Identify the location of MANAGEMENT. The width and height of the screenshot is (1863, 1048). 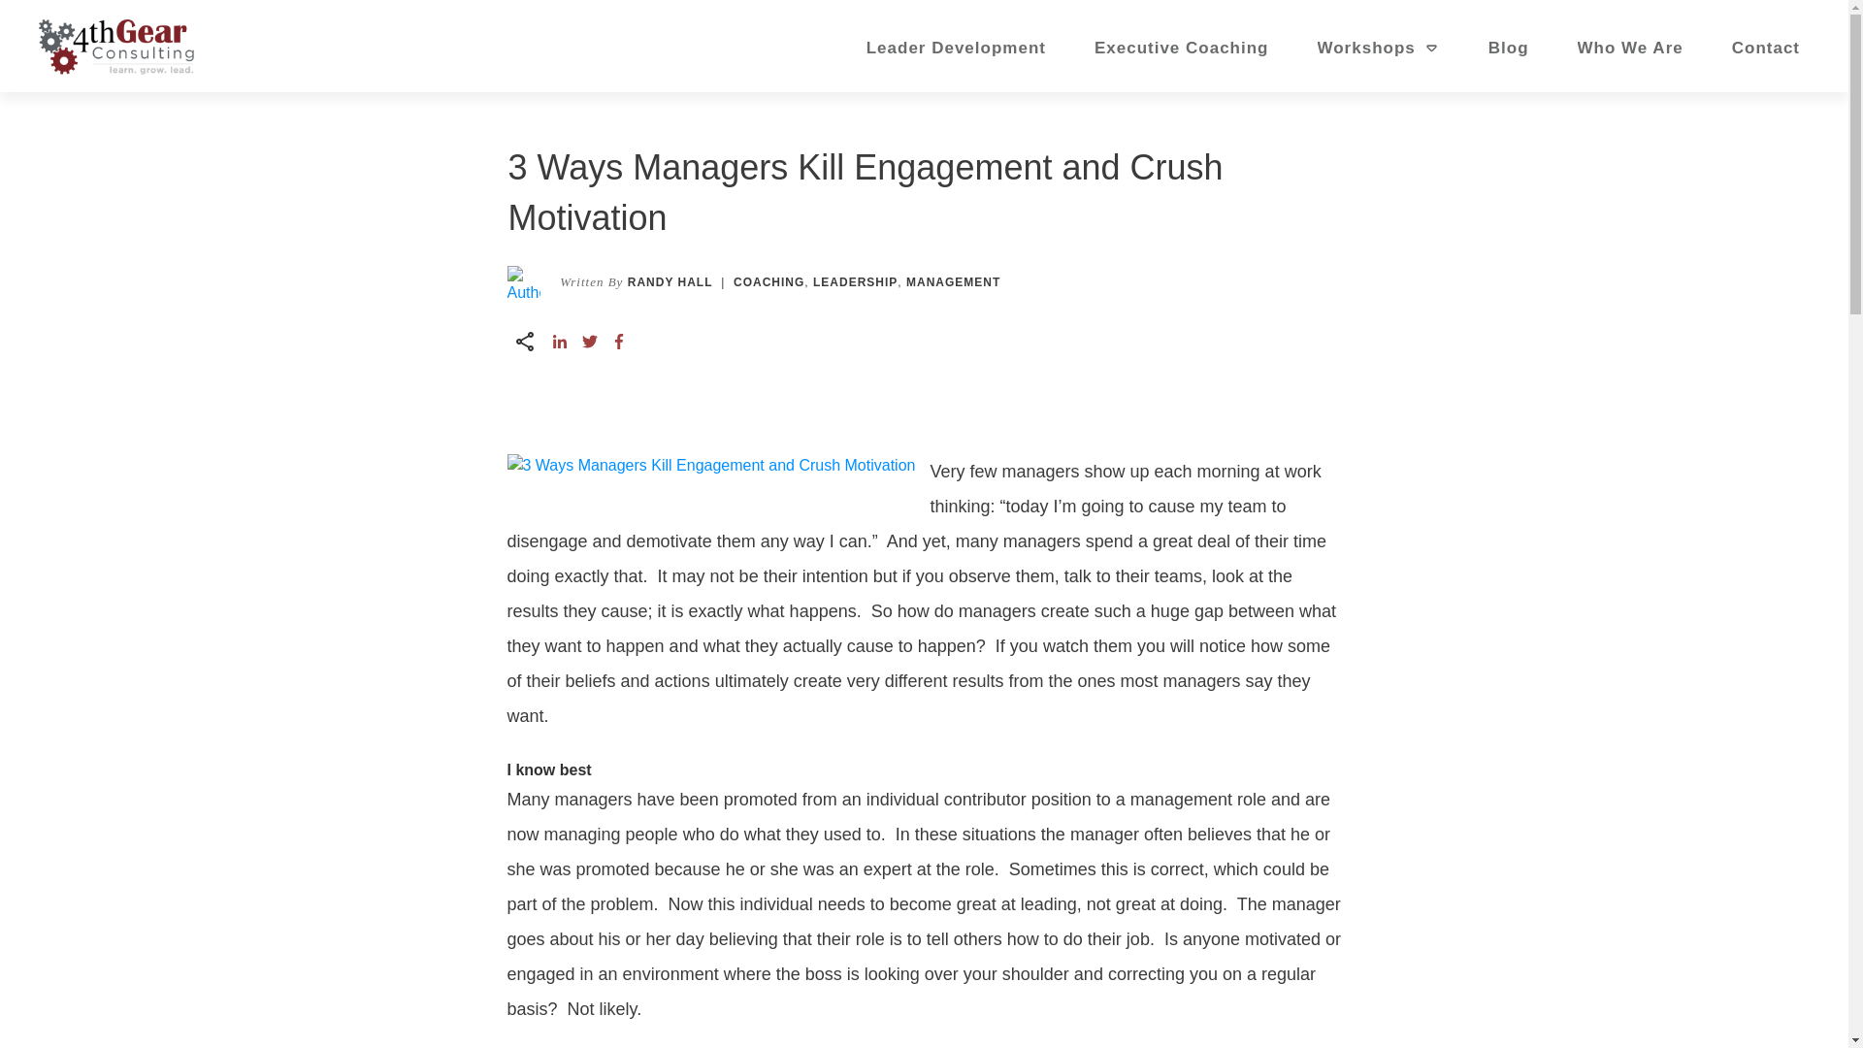
(953, 282).